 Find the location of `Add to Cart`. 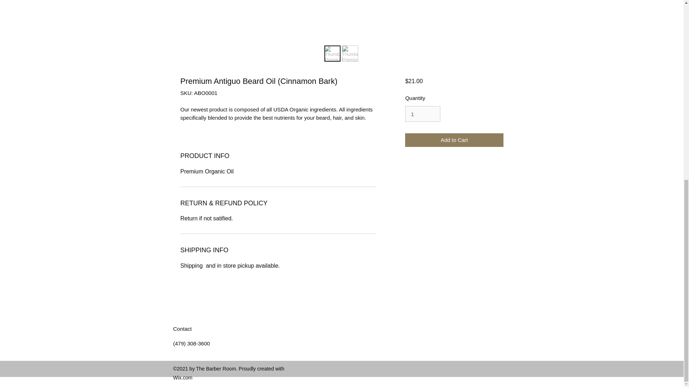

Add to Cart is located at coordinates (454, 140).